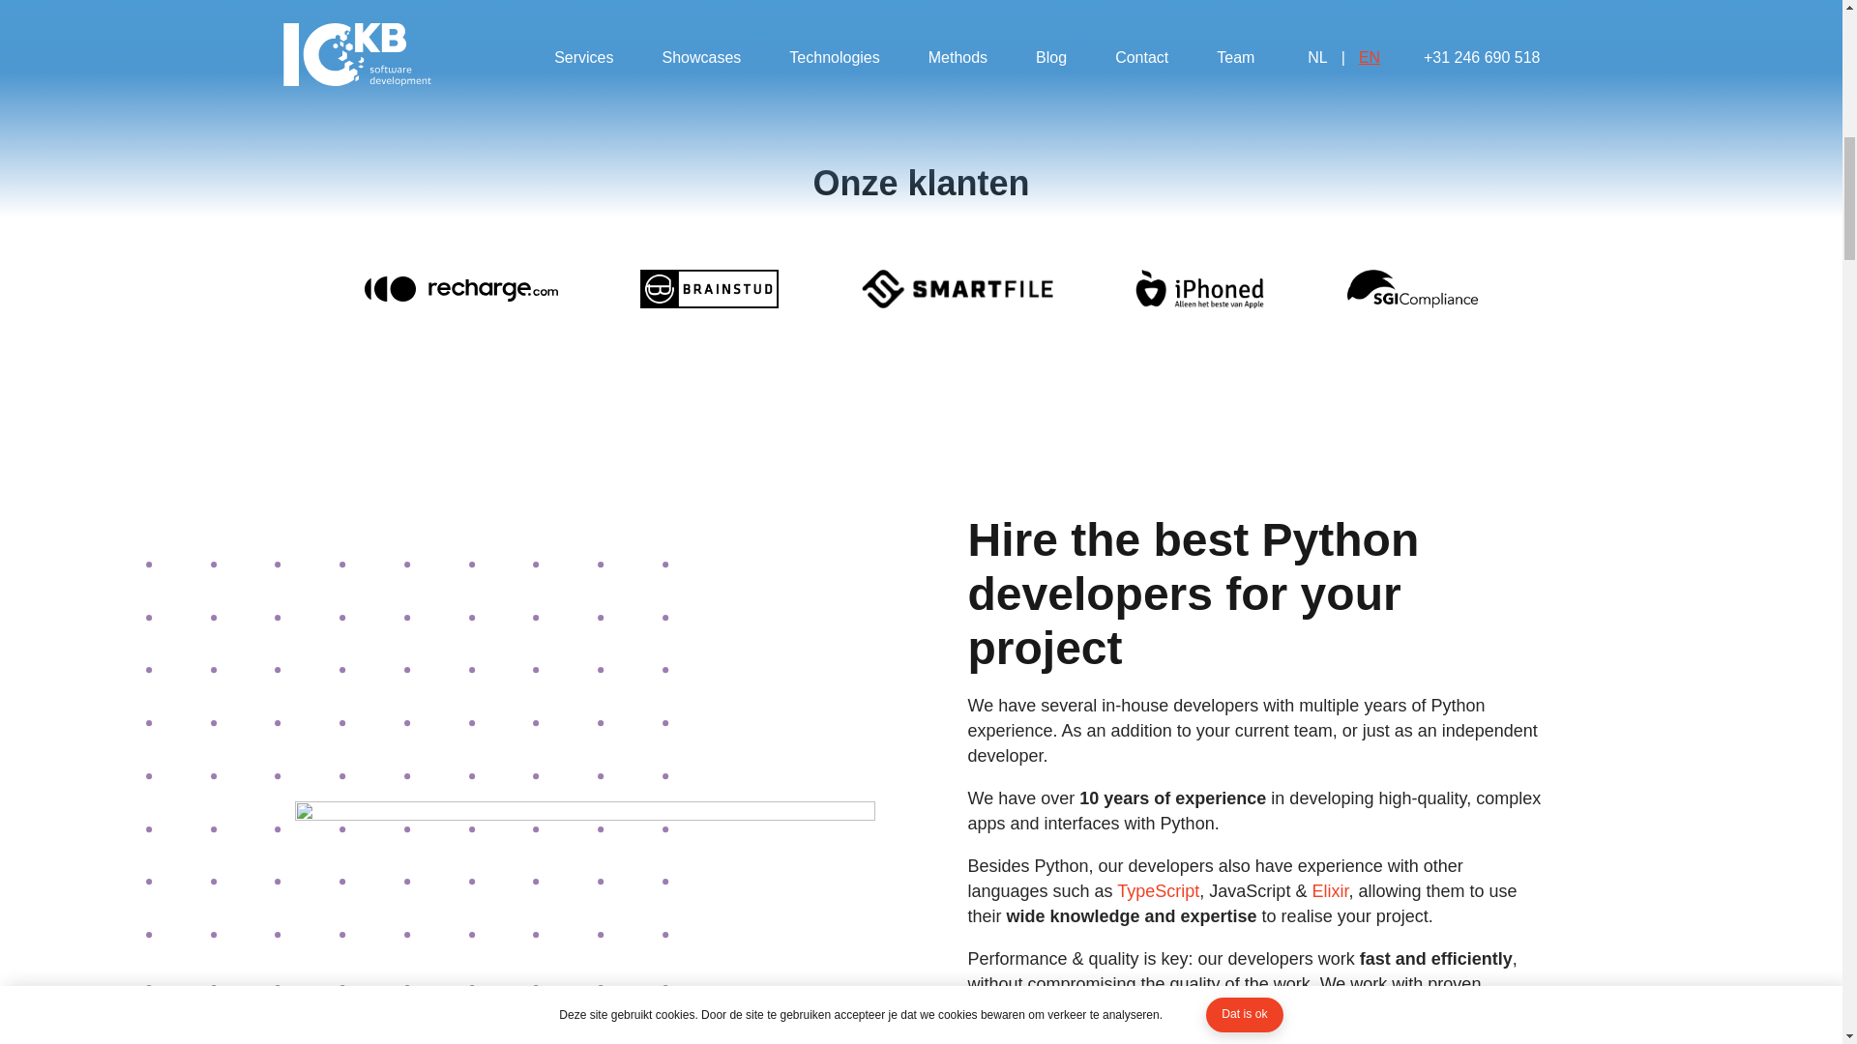 The image size is (1857, 1044). I want to click on More about Elixir, so click(1329, 891).